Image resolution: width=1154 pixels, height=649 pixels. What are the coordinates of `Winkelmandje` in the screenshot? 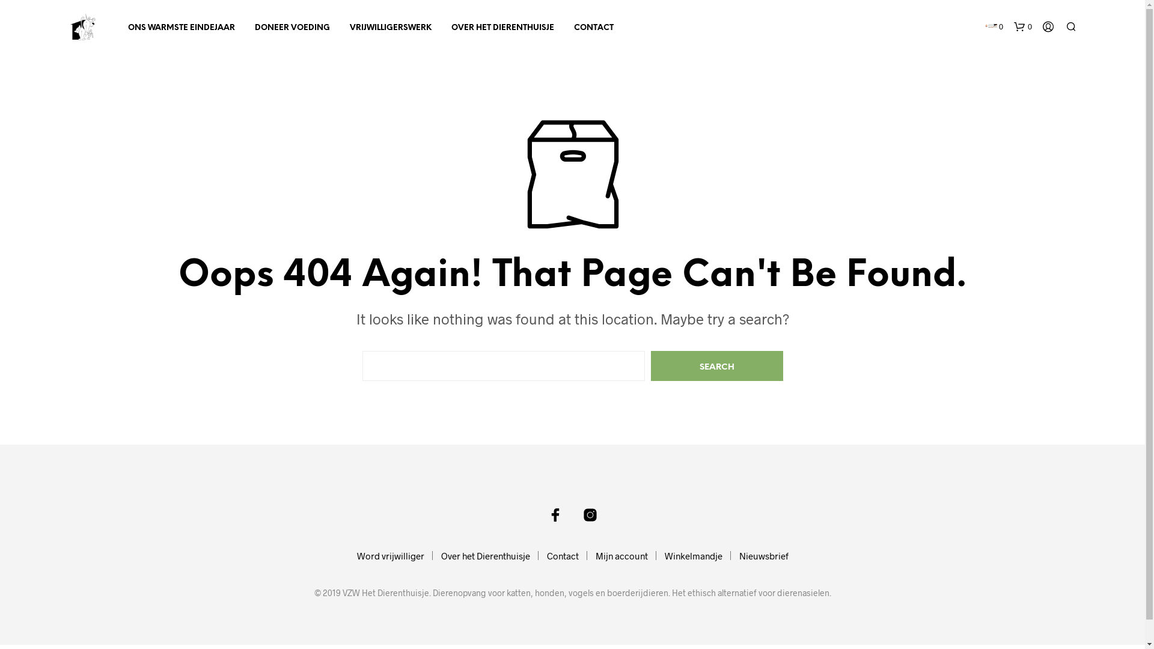 It's located at (694, 556).